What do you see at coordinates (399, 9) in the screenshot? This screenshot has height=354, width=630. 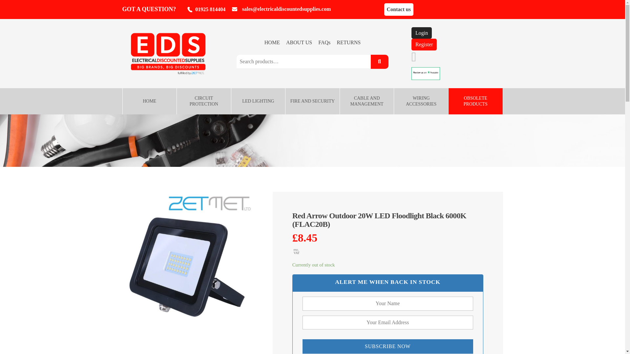 I see `Contact us` at bounding box center [399, 9].